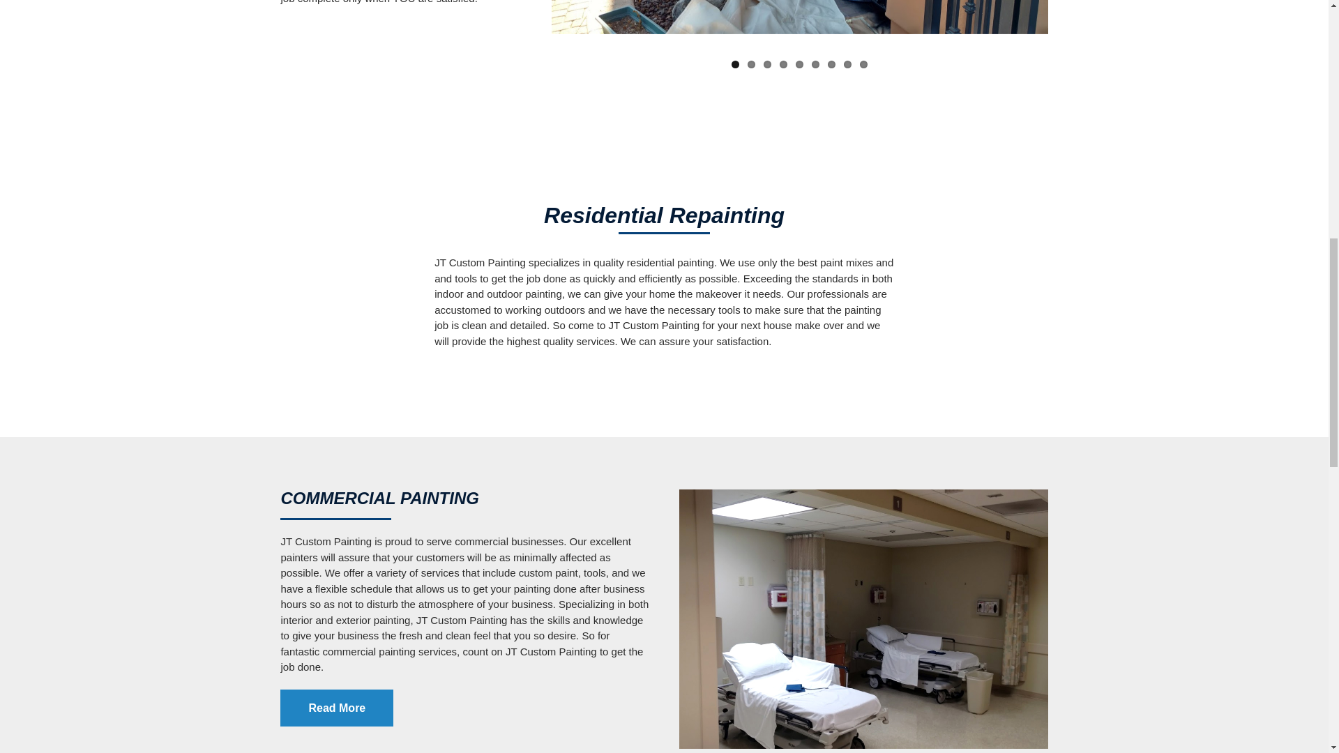 This screenshot has height=753, width=1339. What do you see at coordinates (735, 64) in the screenshot?
I see `1` at bounding box center [735, 64].